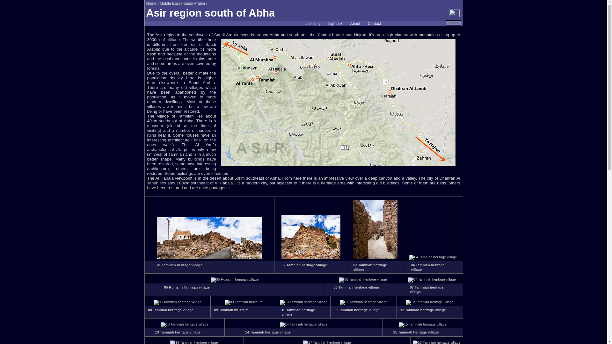  Describe the element at coordinates (312, 24) in the screenshot. I see `Licensing` at that location.